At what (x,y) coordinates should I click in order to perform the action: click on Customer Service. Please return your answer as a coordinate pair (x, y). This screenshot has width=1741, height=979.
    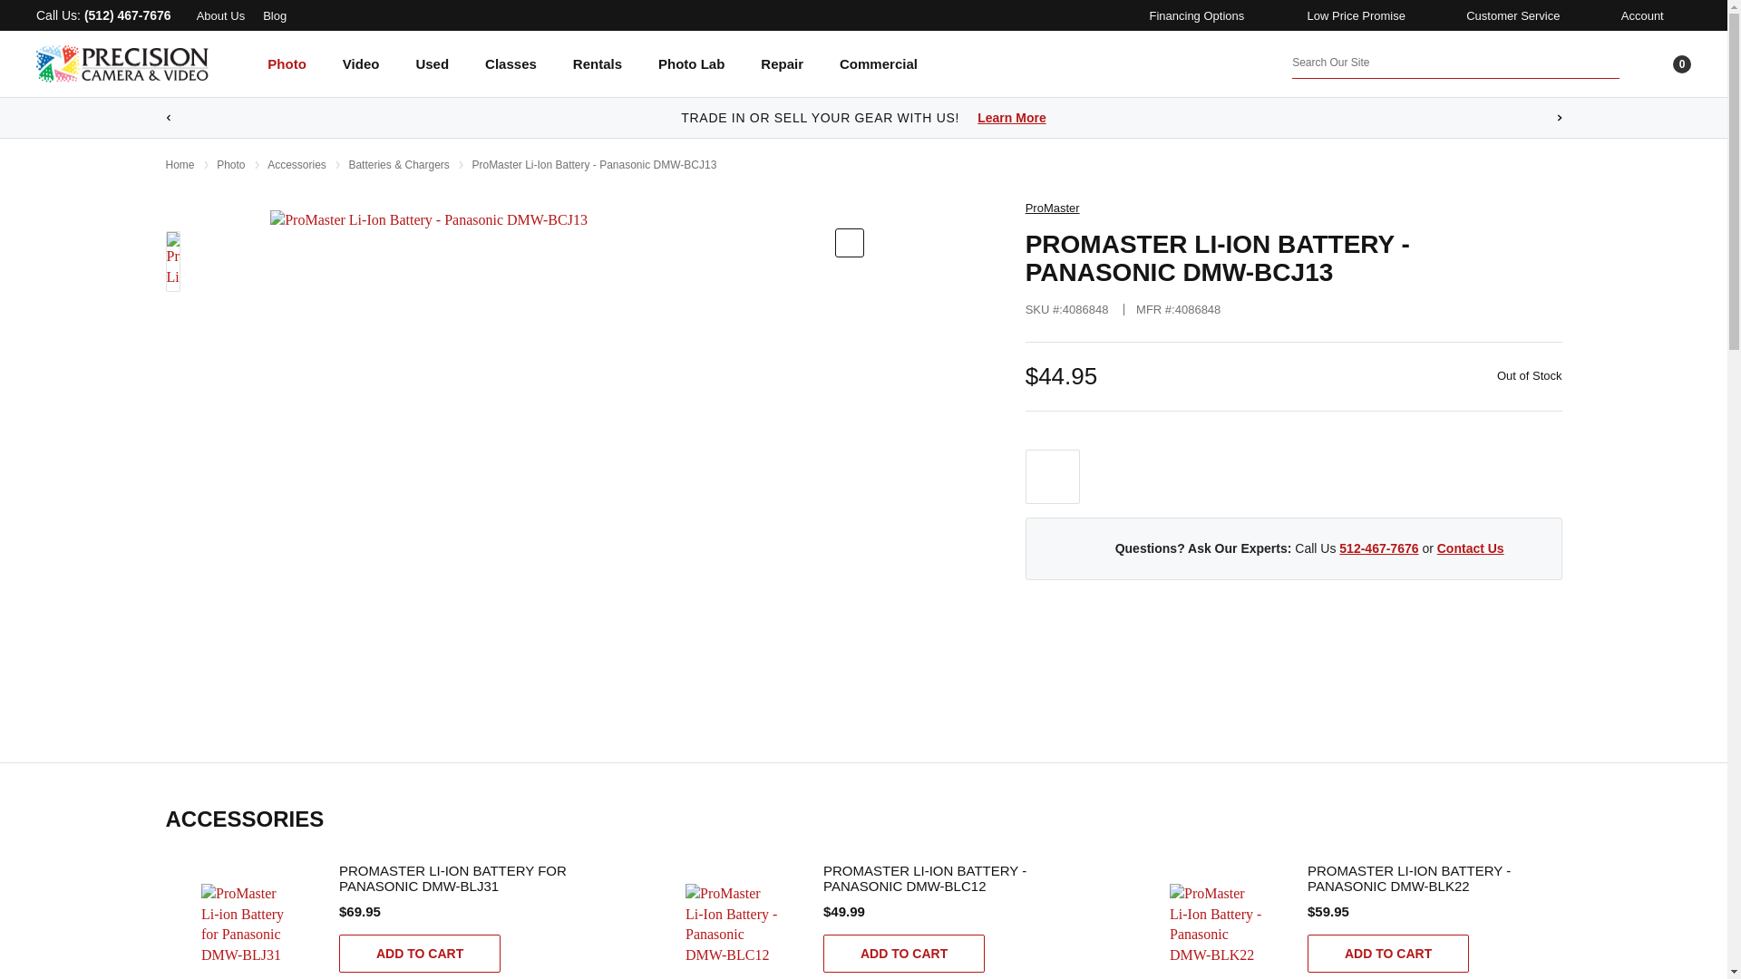
    Looking at the image, I should click on (1510, 15).